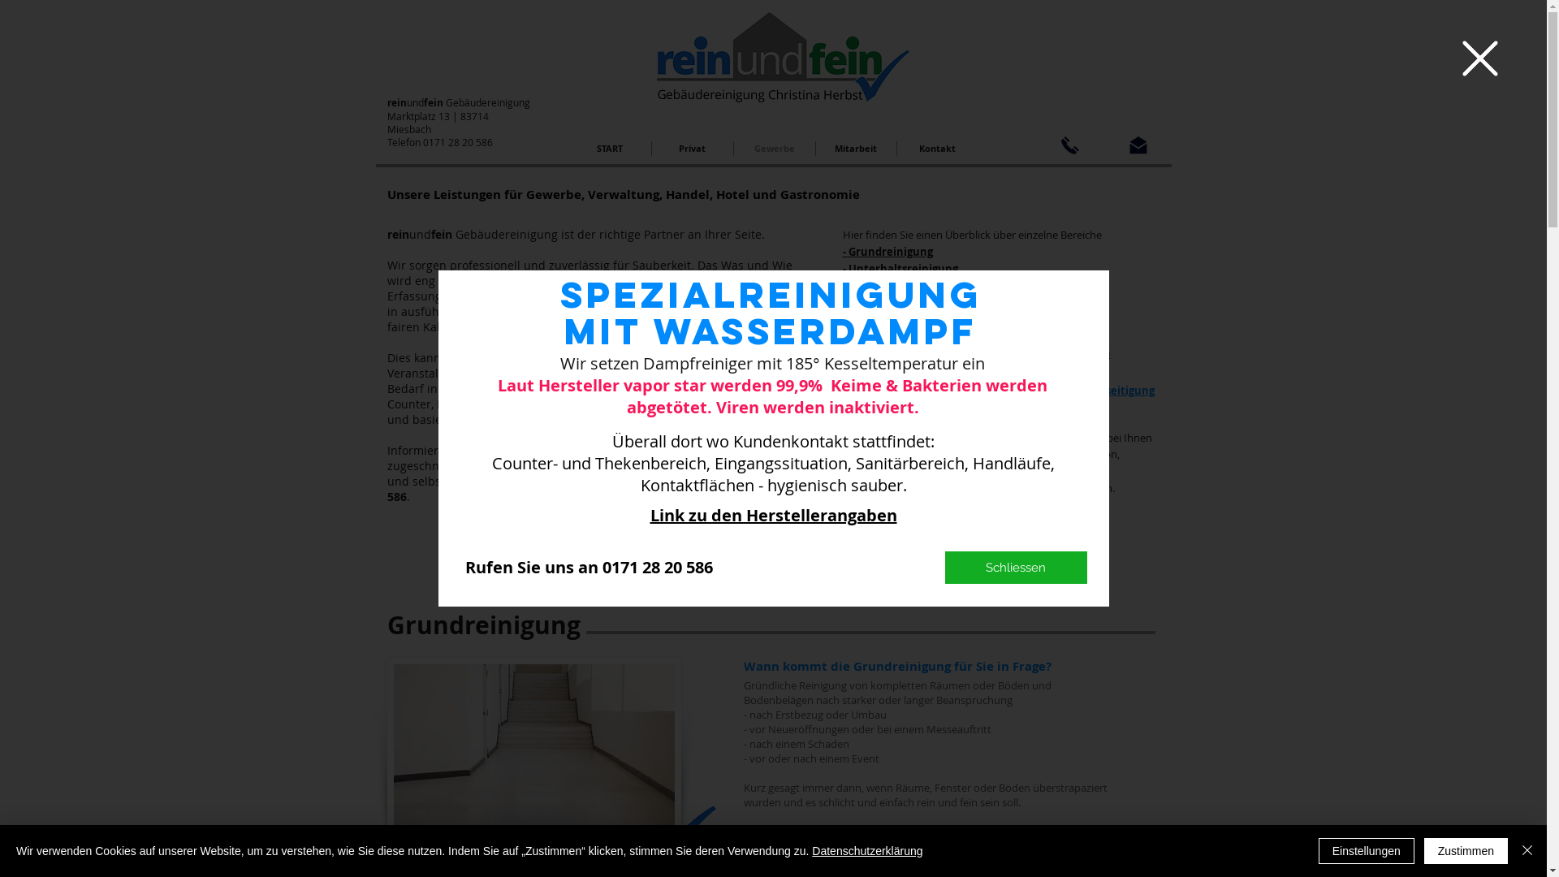 The image size is (1559, 877). I want to click on Einstellungen, so click(1367, 851).